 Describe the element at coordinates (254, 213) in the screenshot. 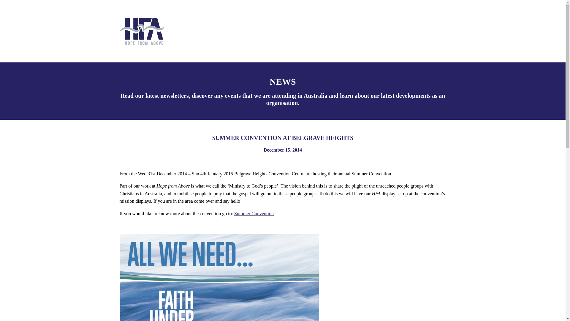

I see `Summer Convention` at that location.